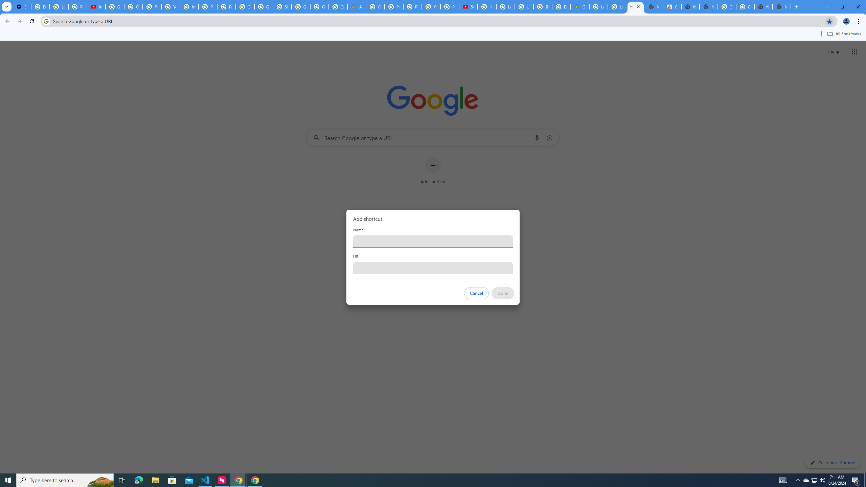  I want to click on Chrome Web Store, so click(672, 7).